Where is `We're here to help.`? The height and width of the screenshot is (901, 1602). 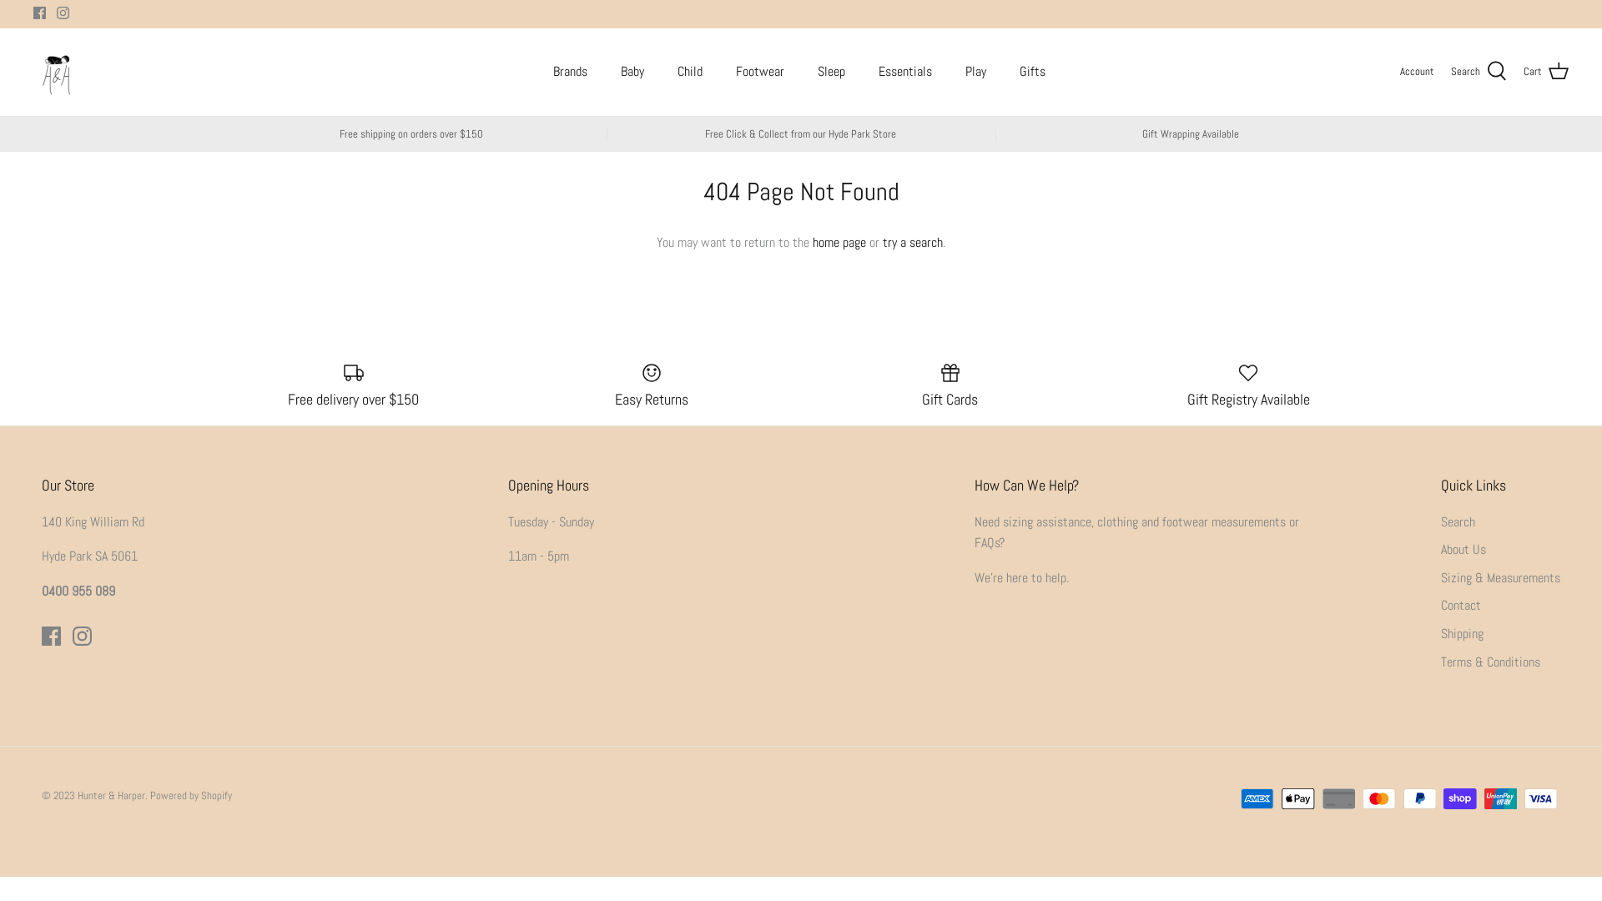
We're here to help. is located at coordinates (1021, 577).